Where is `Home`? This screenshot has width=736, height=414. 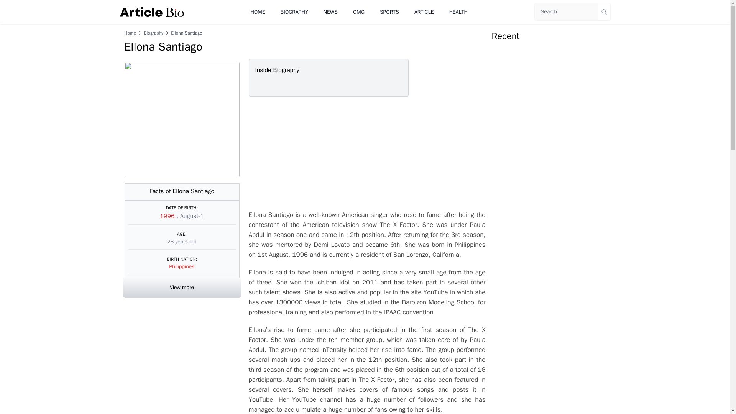
Home is located at coordinates (130, 33).